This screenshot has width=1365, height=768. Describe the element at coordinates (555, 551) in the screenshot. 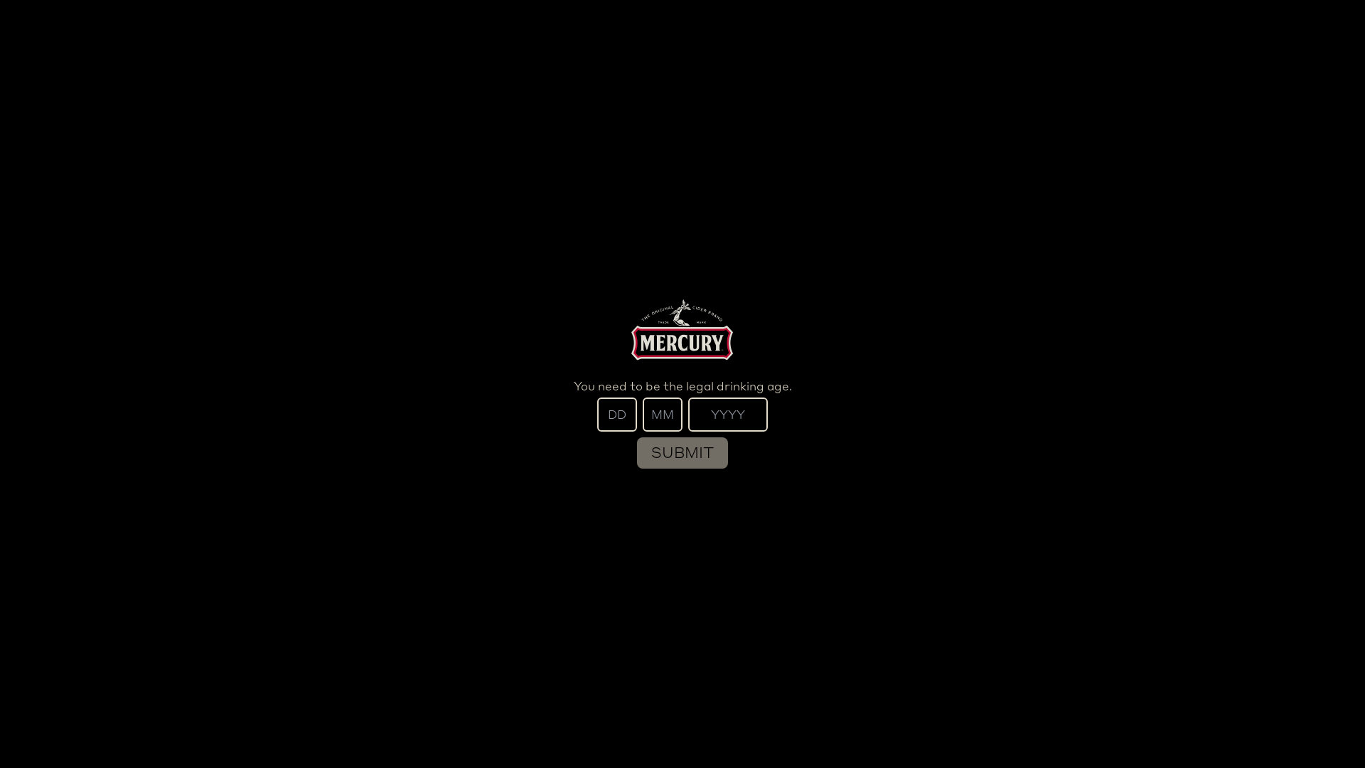

I see `ORIGINAL` at that location.